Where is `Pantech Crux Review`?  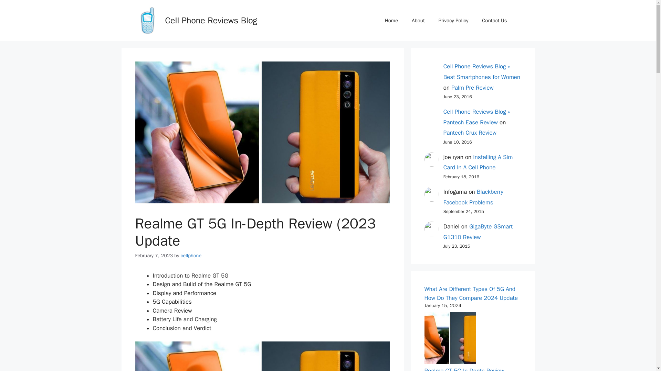
Pantech Crux Review is located at coordinates (470, 133).